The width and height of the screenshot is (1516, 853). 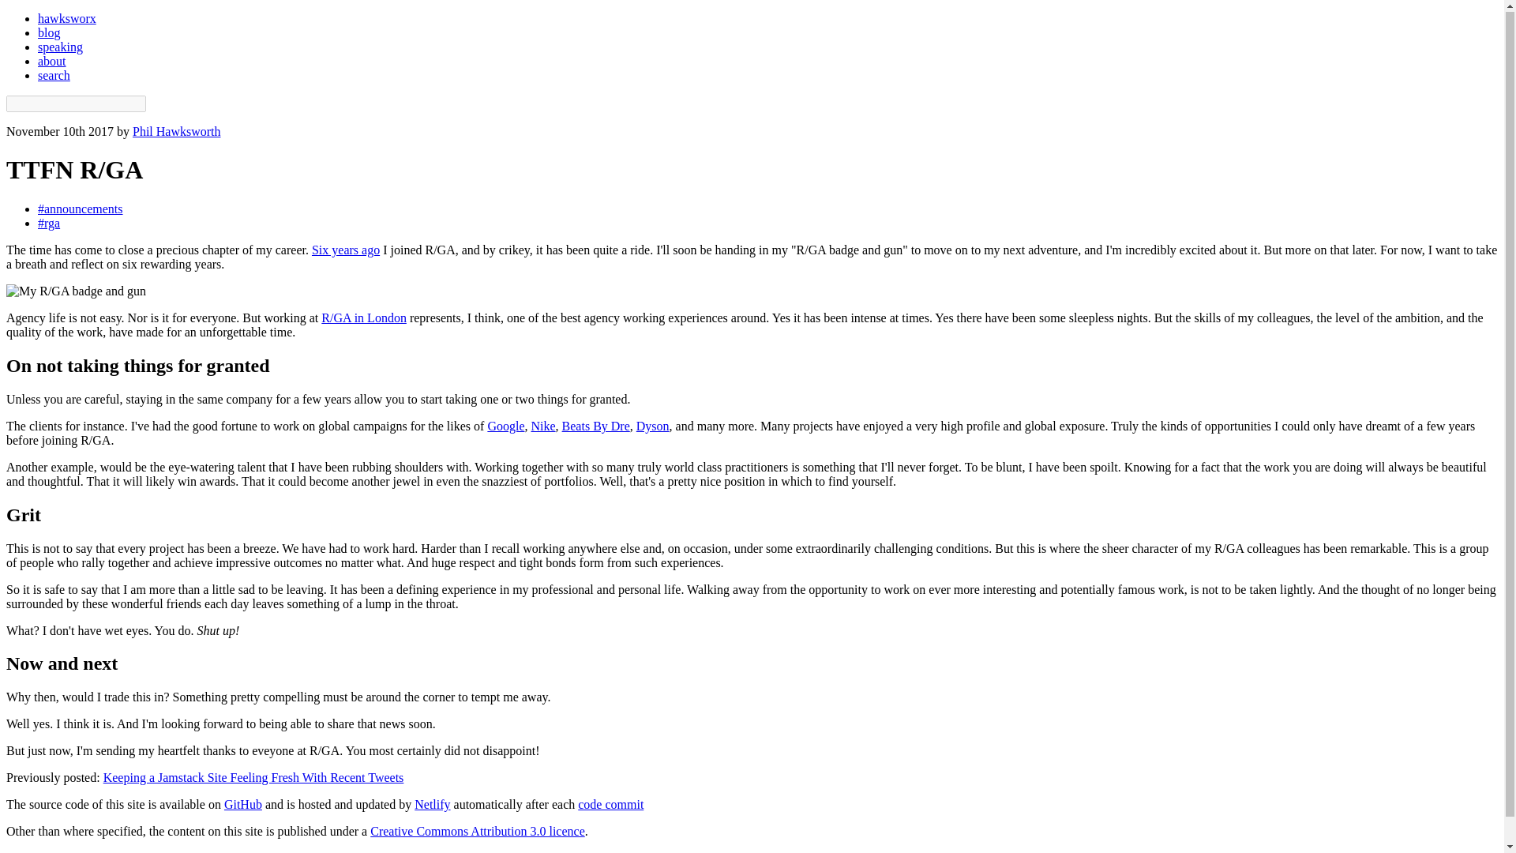 I want to click on Phil Hawksworth, so click(x=177, y=131).